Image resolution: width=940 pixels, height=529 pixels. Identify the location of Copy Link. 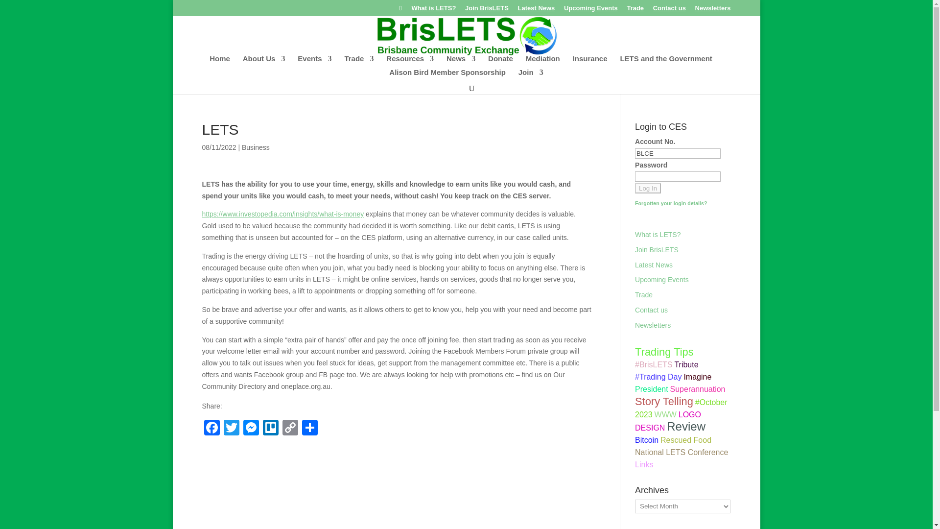
(290, 429).